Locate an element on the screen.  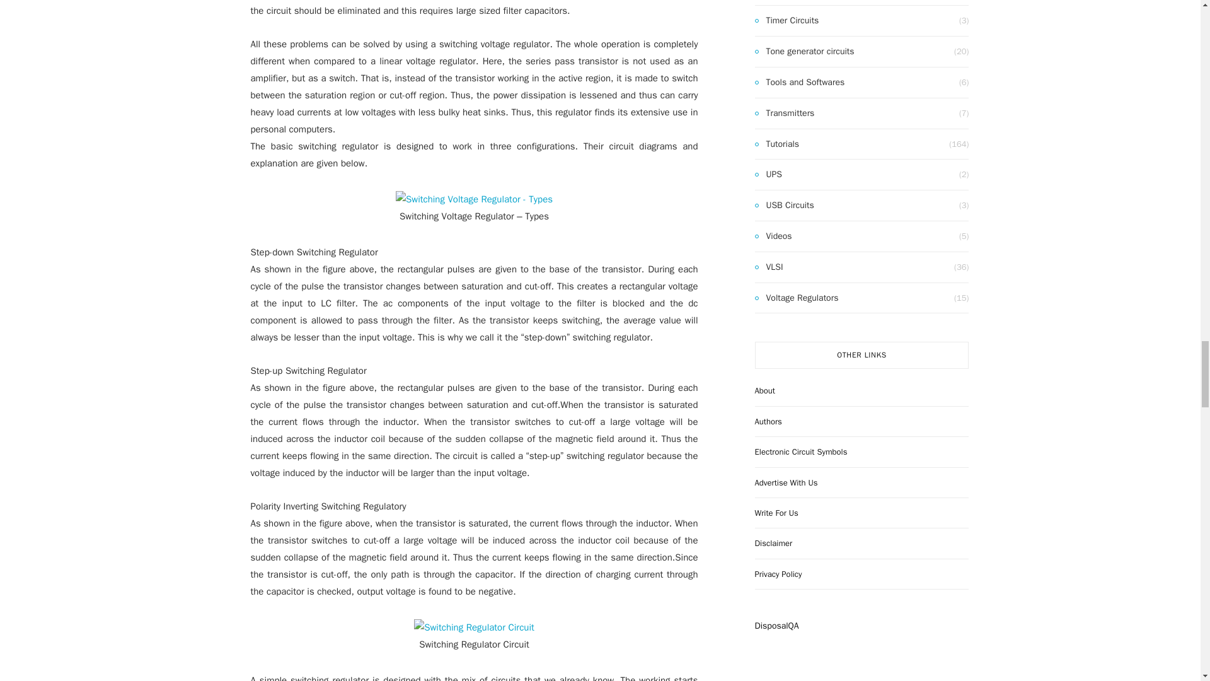
Switching Regulator Circuit is located at coordinates (474, 627).